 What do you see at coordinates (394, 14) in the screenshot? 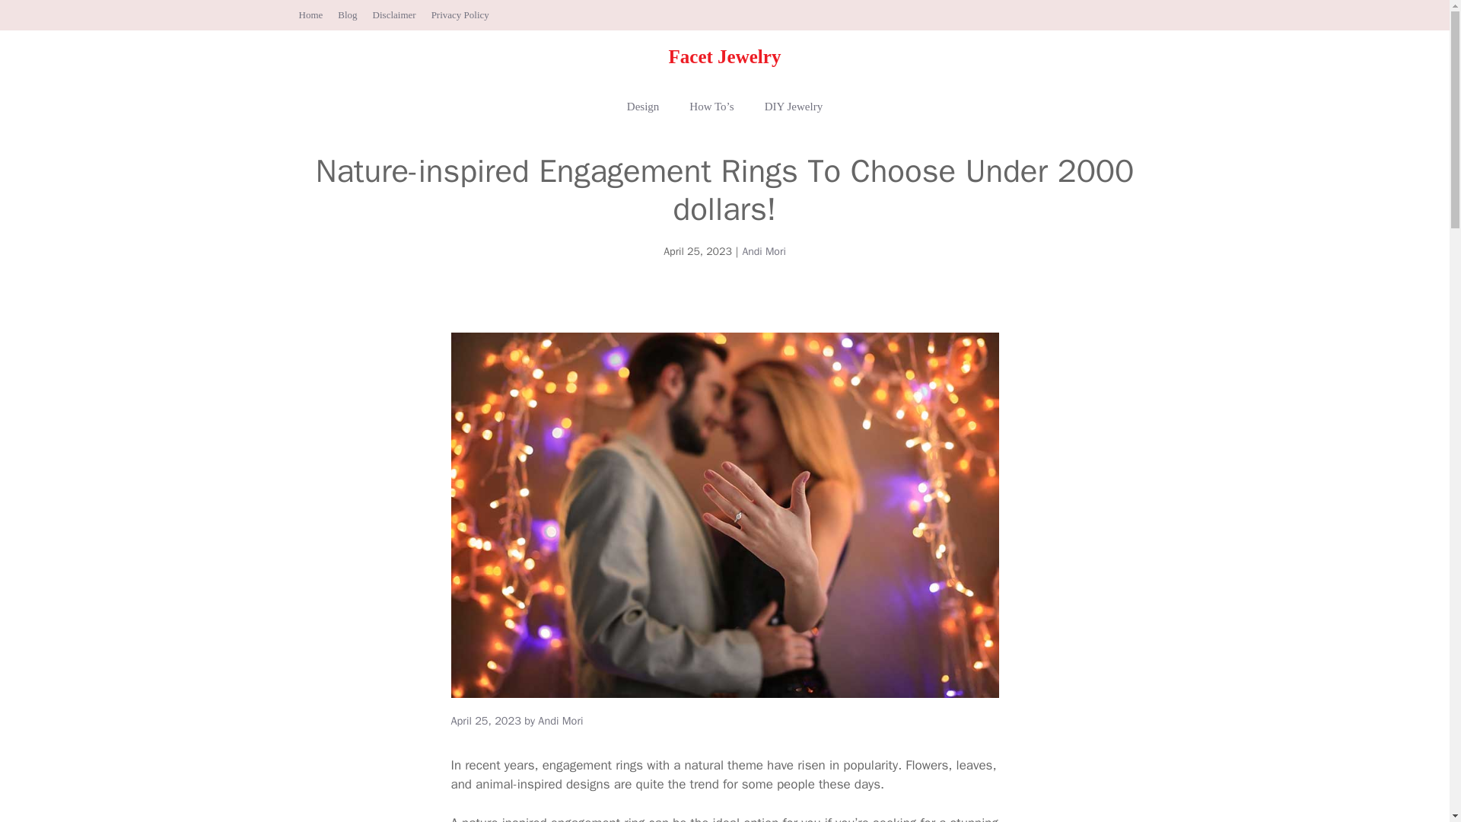
I see `Disclaimer` at bounding box center [394, 14].